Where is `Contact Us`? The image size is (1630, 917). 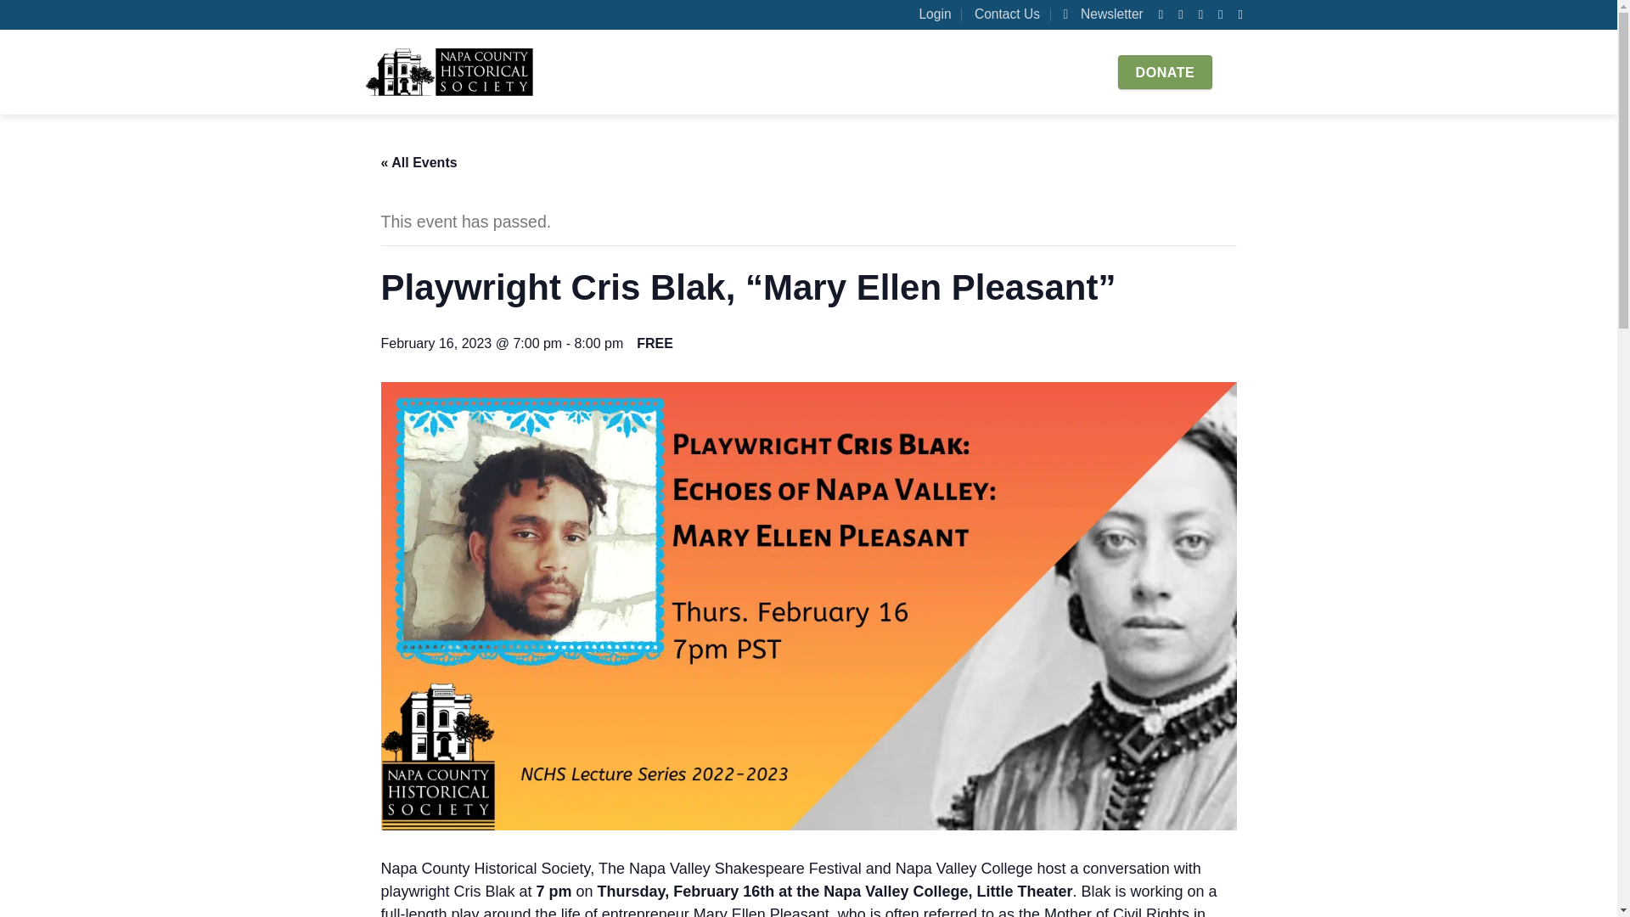 Contact Us is located at coordinates (1007, 14).